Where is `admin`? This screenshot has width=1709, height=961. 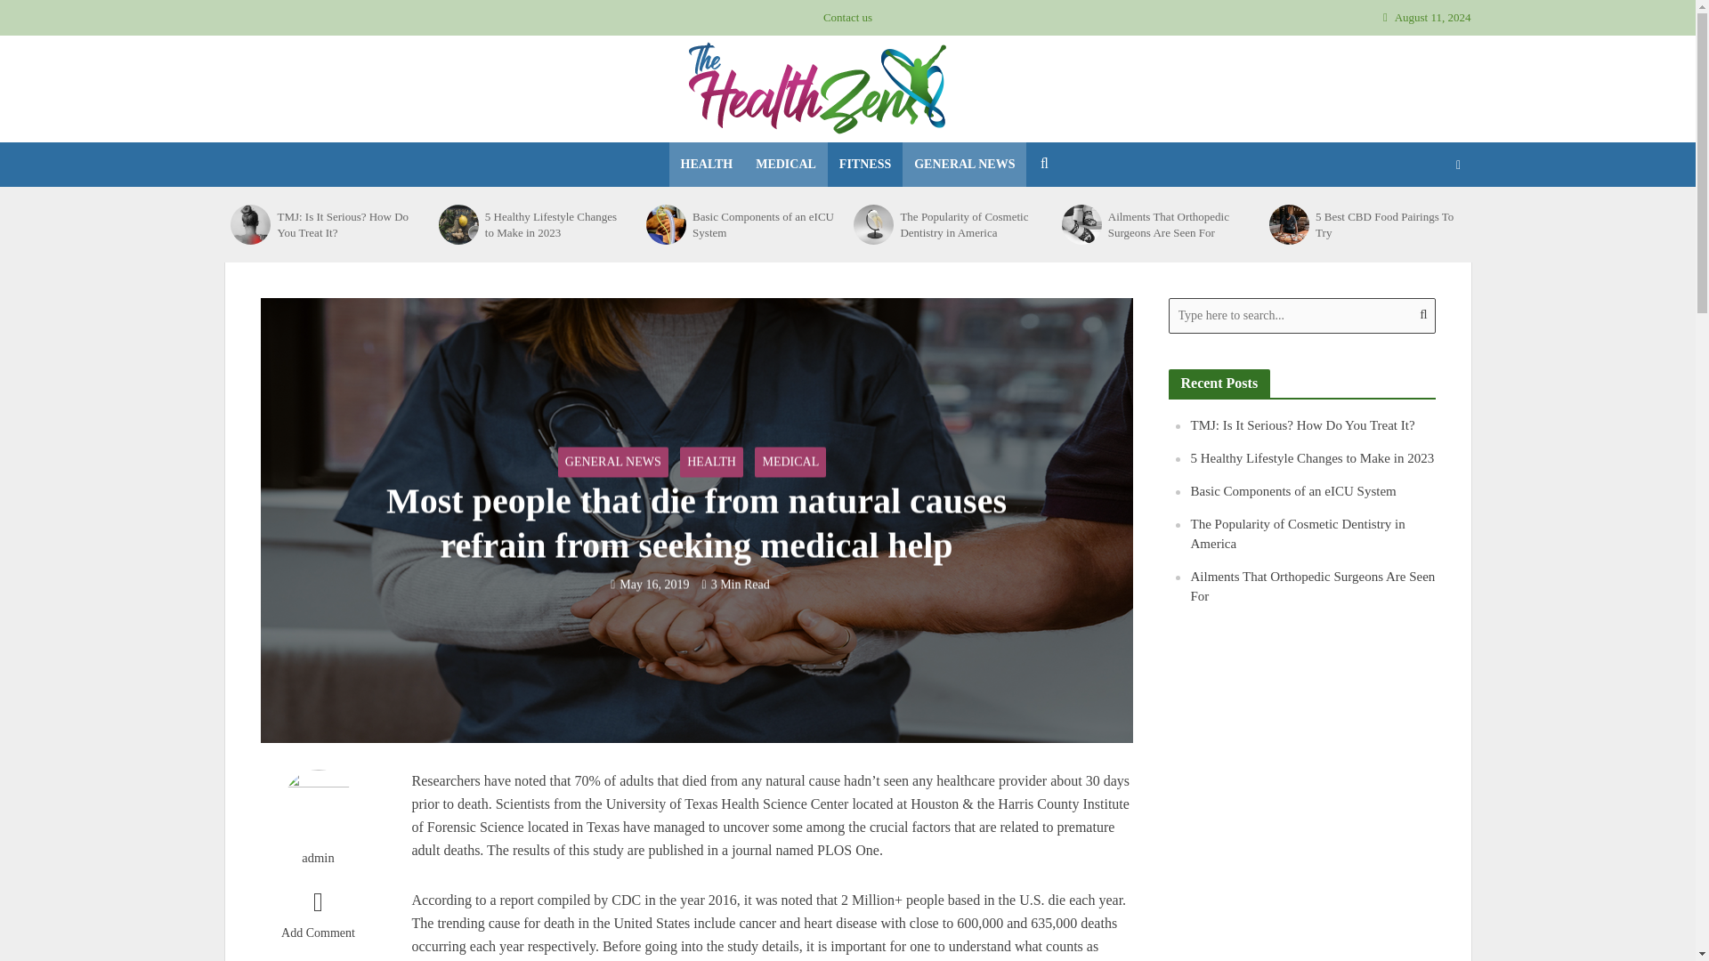
admin is located at coordinates (317, 858).